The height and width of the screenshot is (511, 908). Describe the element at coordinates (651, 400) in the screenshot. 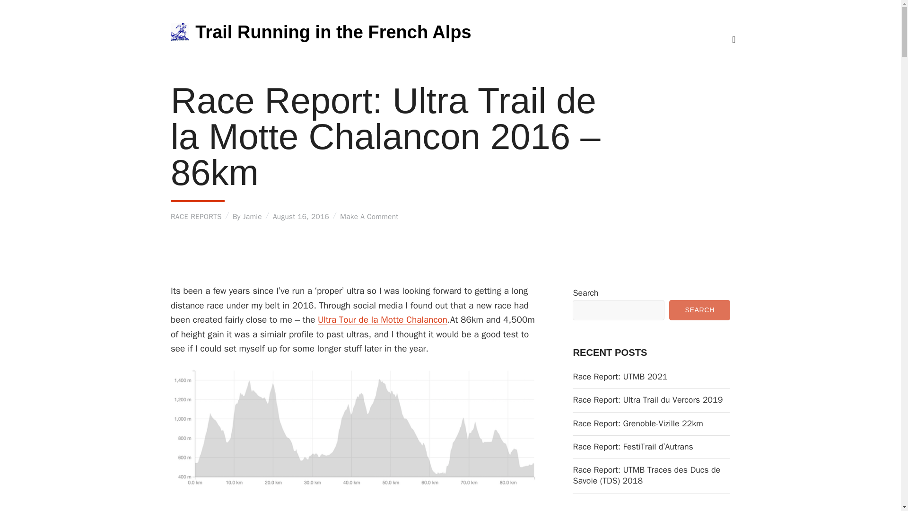

I see `Race Report: Ultra Trail du Vercors 2019` at that location.